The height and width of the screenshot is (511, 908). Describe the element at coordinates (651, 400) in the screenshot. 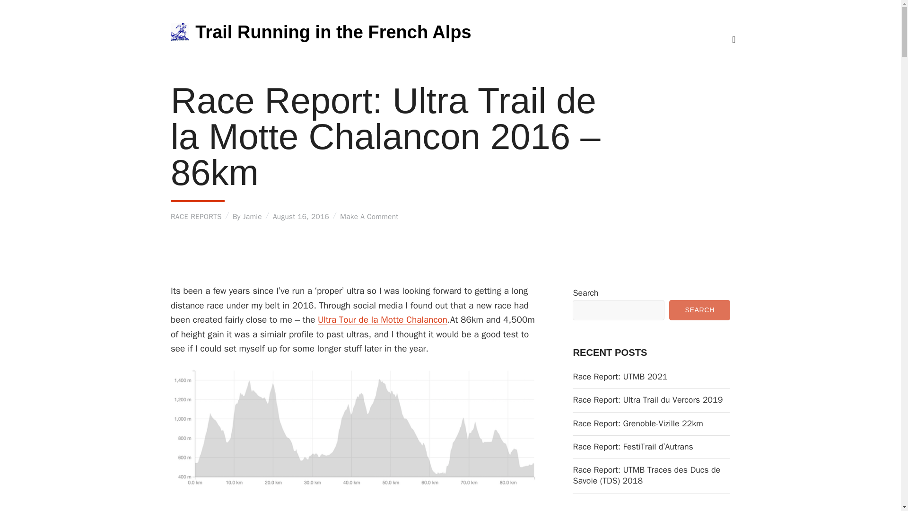

I see `Race Report: Ultra Trail du Vercors 2019` at that location.